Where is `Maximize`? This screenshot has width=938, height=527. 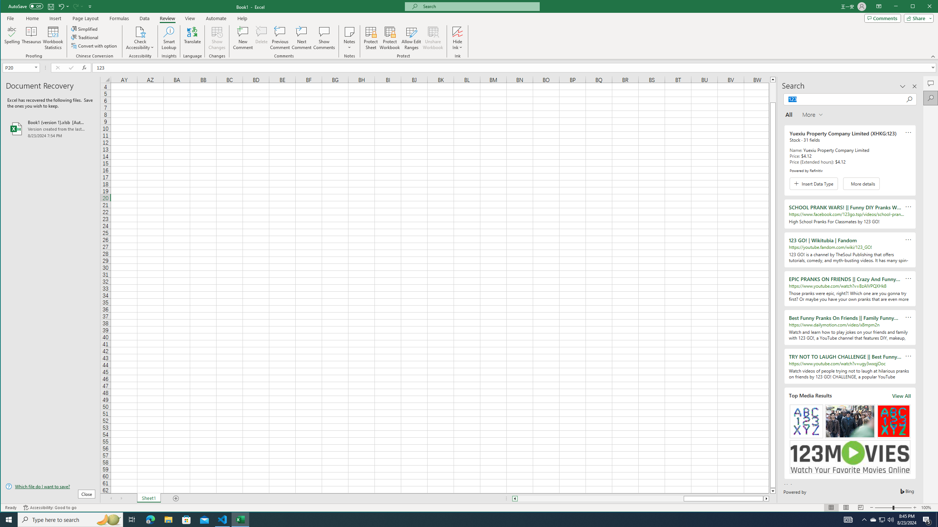
Maximize is located at coordinates (923, 7).